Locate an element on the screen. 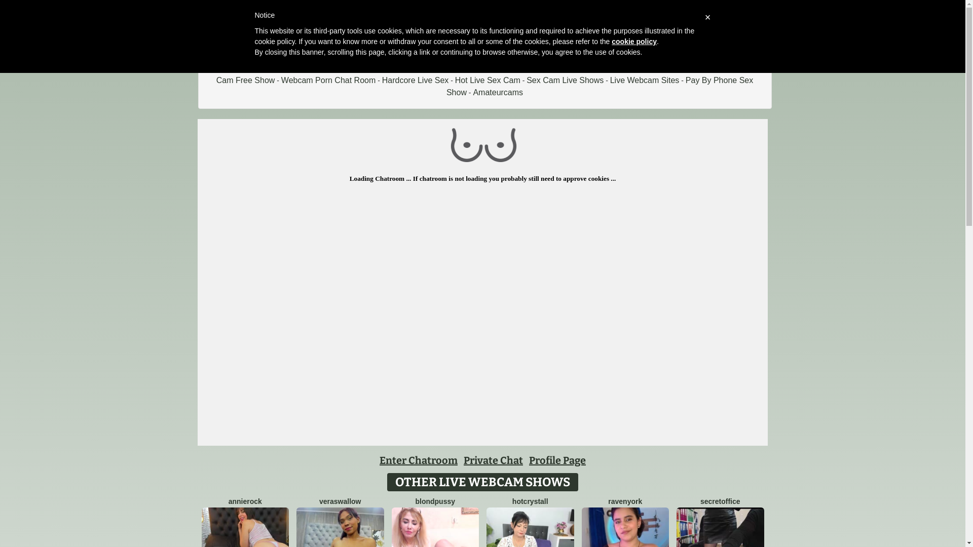  Sex Cam Live Shows is located at coordinates (565, 80).